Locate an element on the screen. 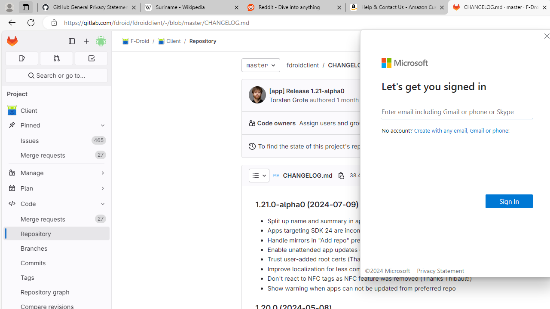 This screenshot has width=550, height=309. Tags is located at coordinates (56, 277).